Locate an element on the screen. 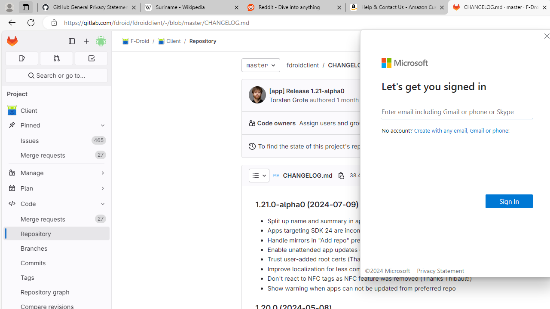 This screenshot has width=550, height=309. Tags is located at coordinates (56, 277).